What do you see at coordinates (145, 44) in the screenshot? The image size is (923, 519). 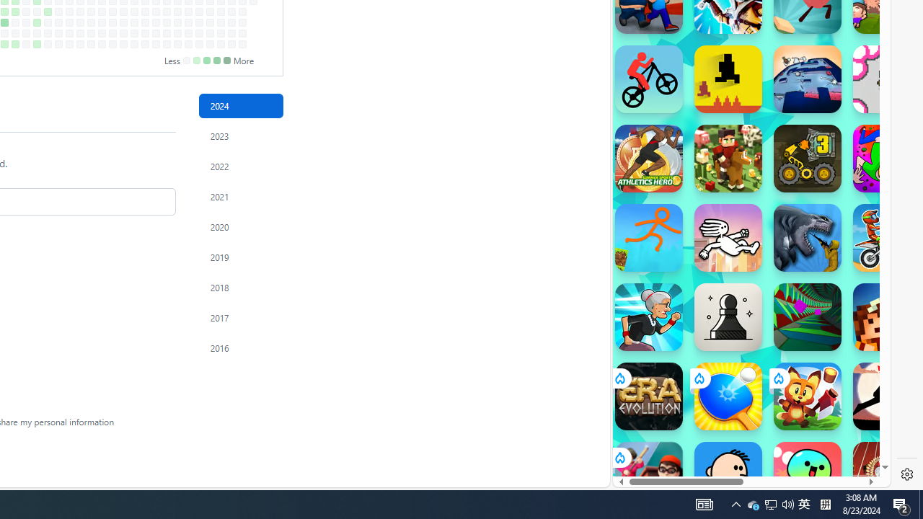 I see `No contributions on October 26th.` at bounding box center [145, 44].